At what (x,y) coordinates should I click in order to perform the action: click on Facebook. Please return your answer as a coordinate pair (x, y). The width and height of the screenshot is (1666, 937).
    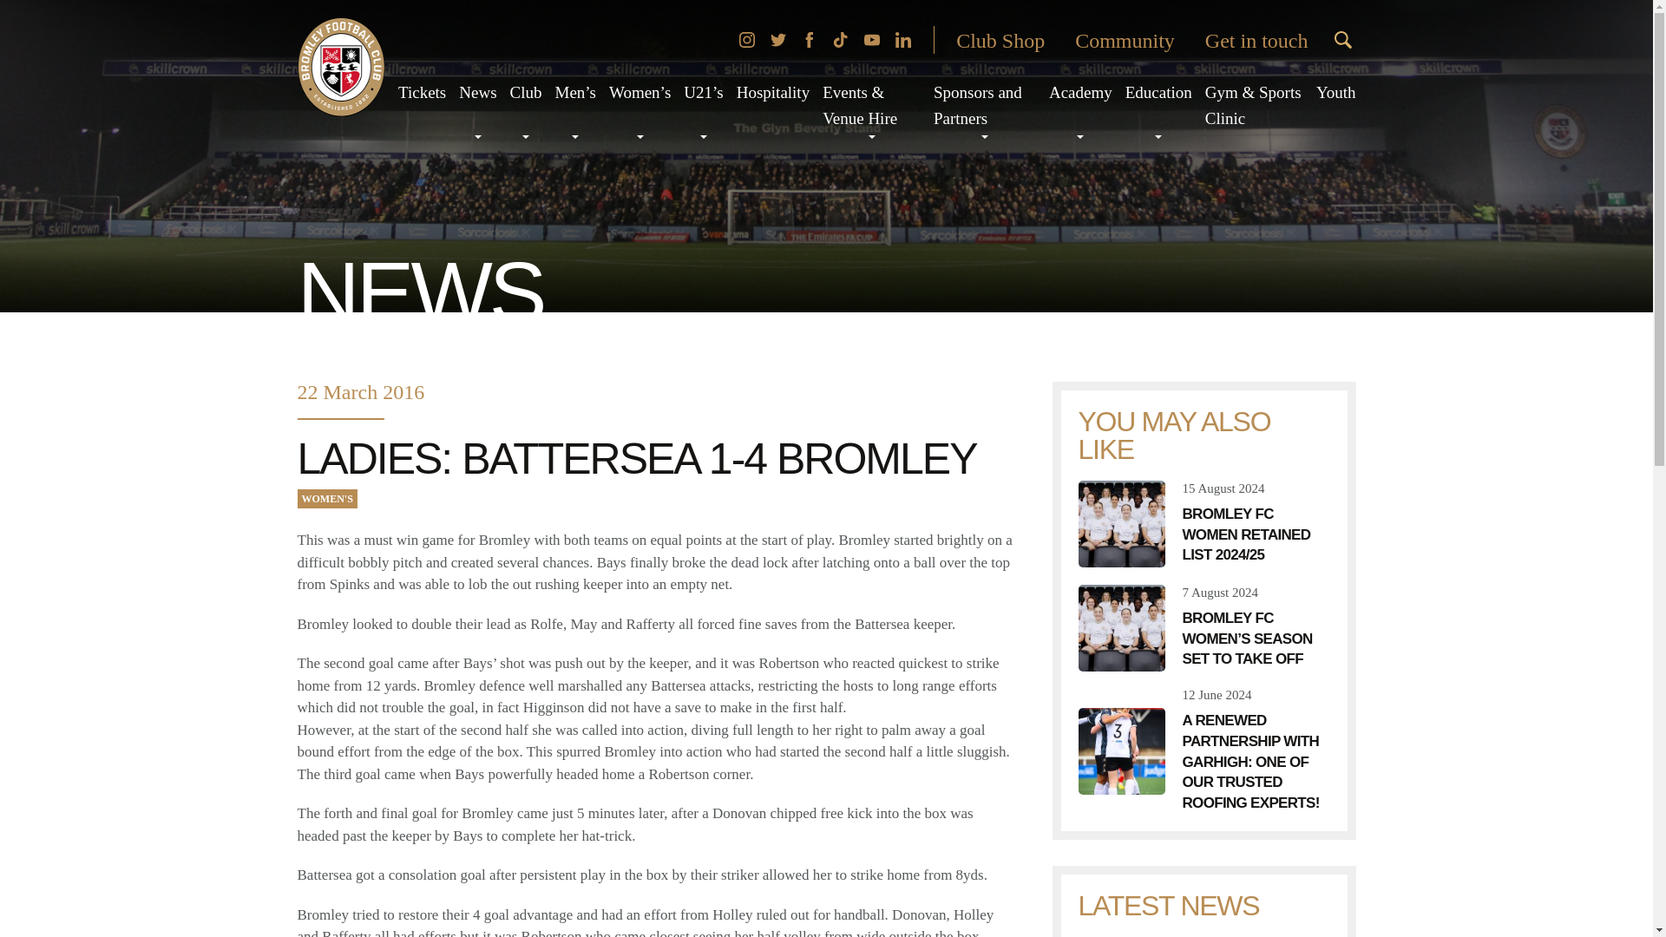
    Looking at the image, I should click on (809, 40).